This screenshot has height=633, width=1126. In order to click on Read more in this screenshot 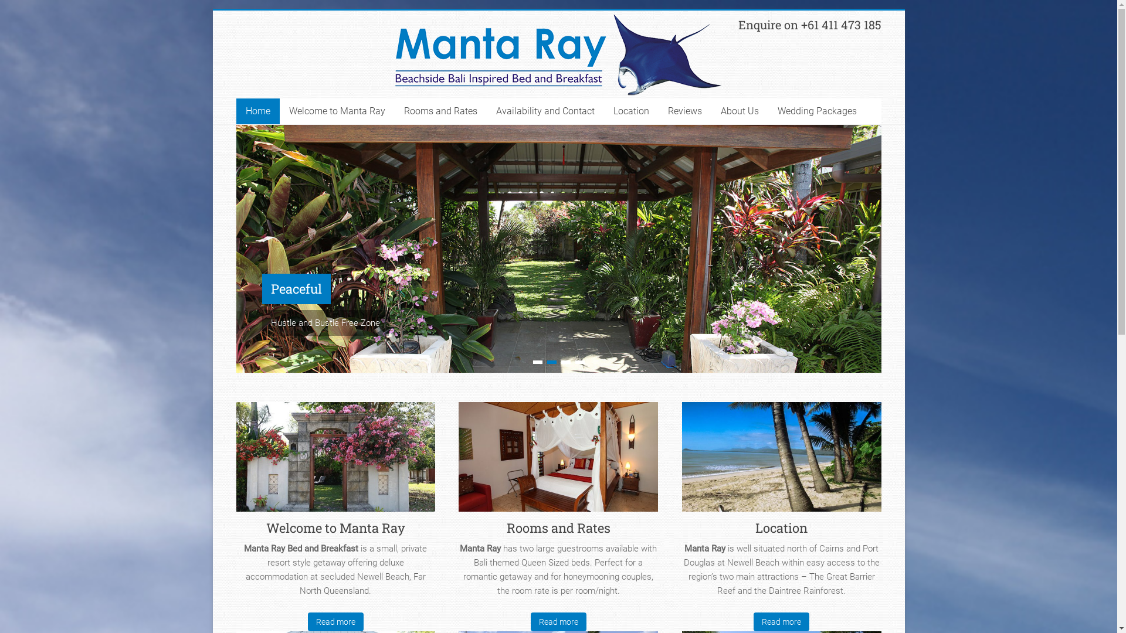, I will do `click(782, 622)`.